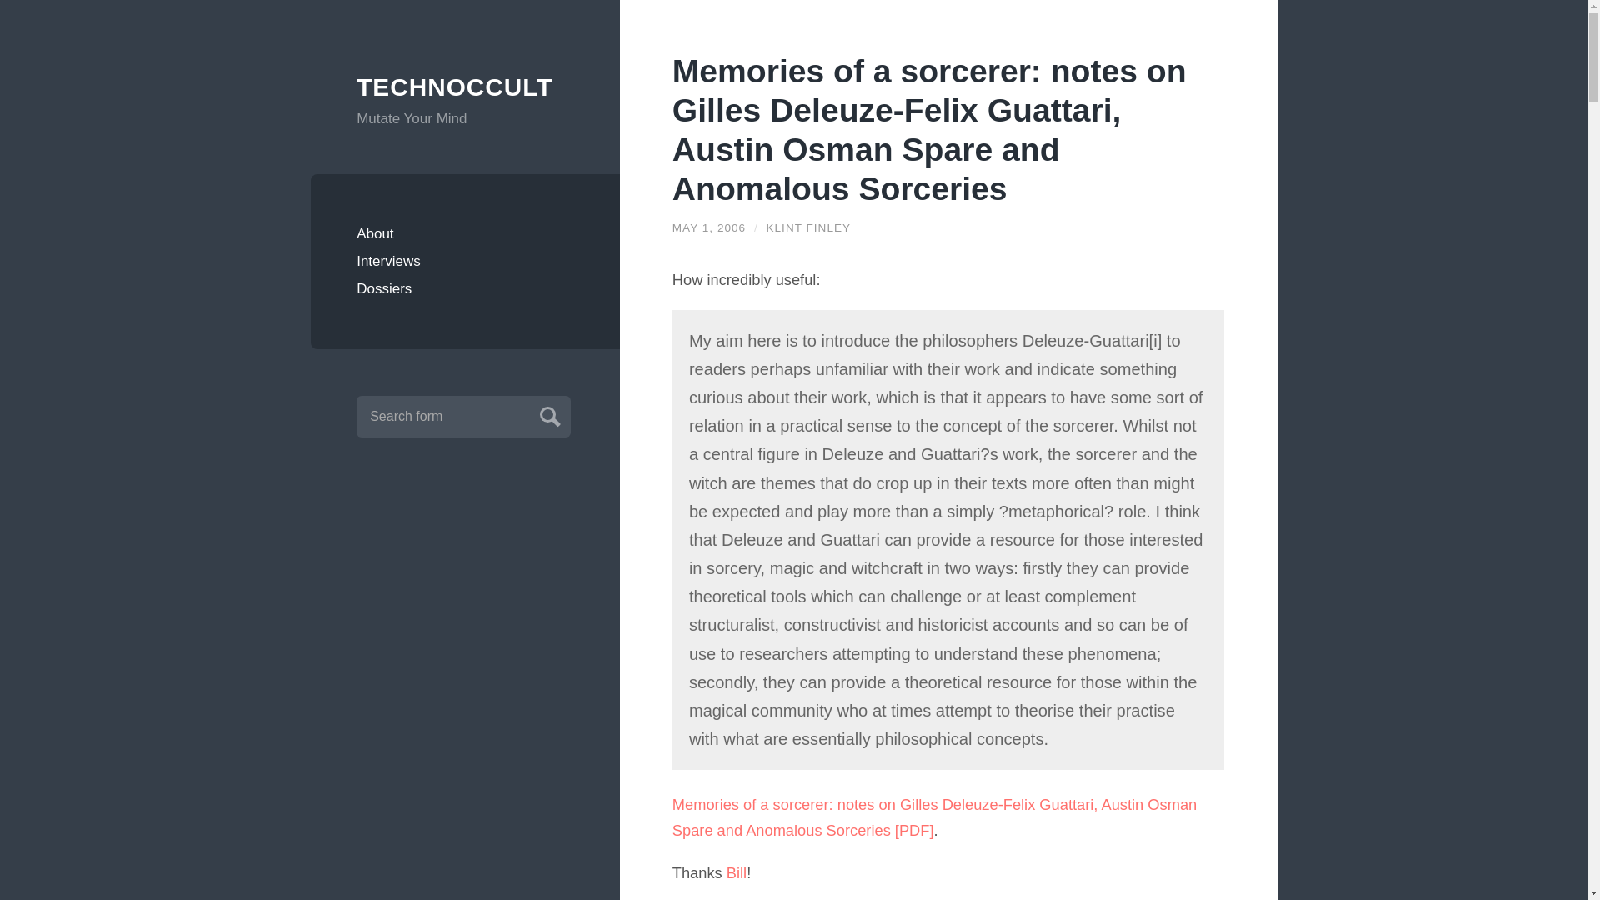  I want to click on Interviews, so click(465, 262).